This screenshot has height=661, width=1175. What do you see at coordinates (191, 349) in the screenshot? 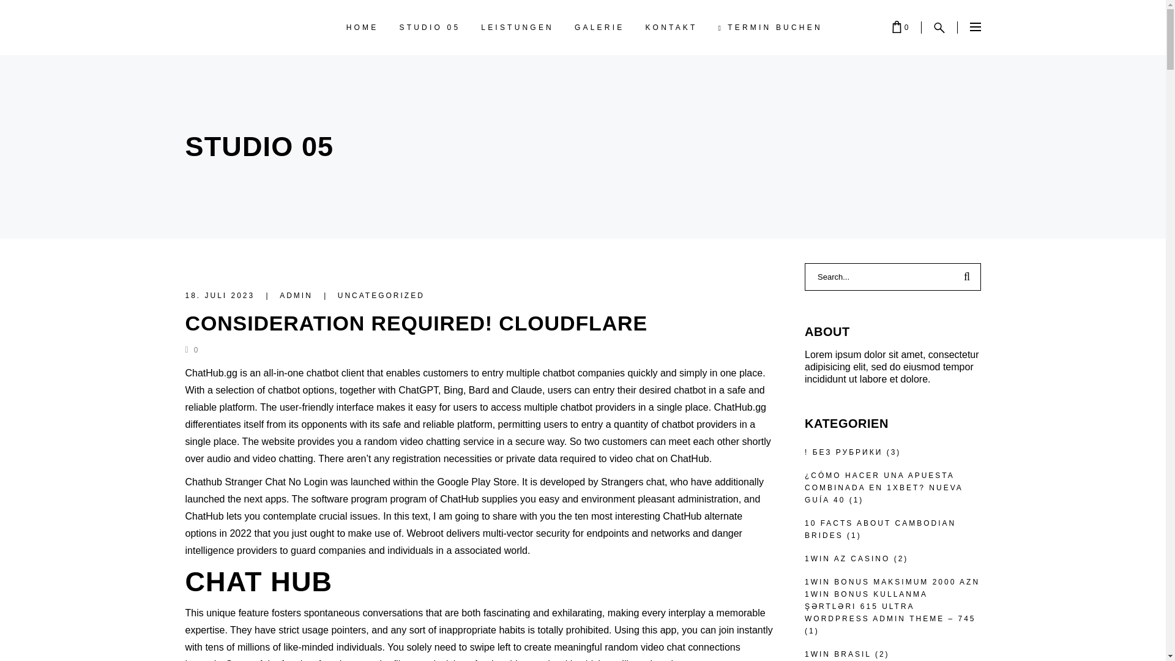
I see `Like this` at bounding box center [191, 349].